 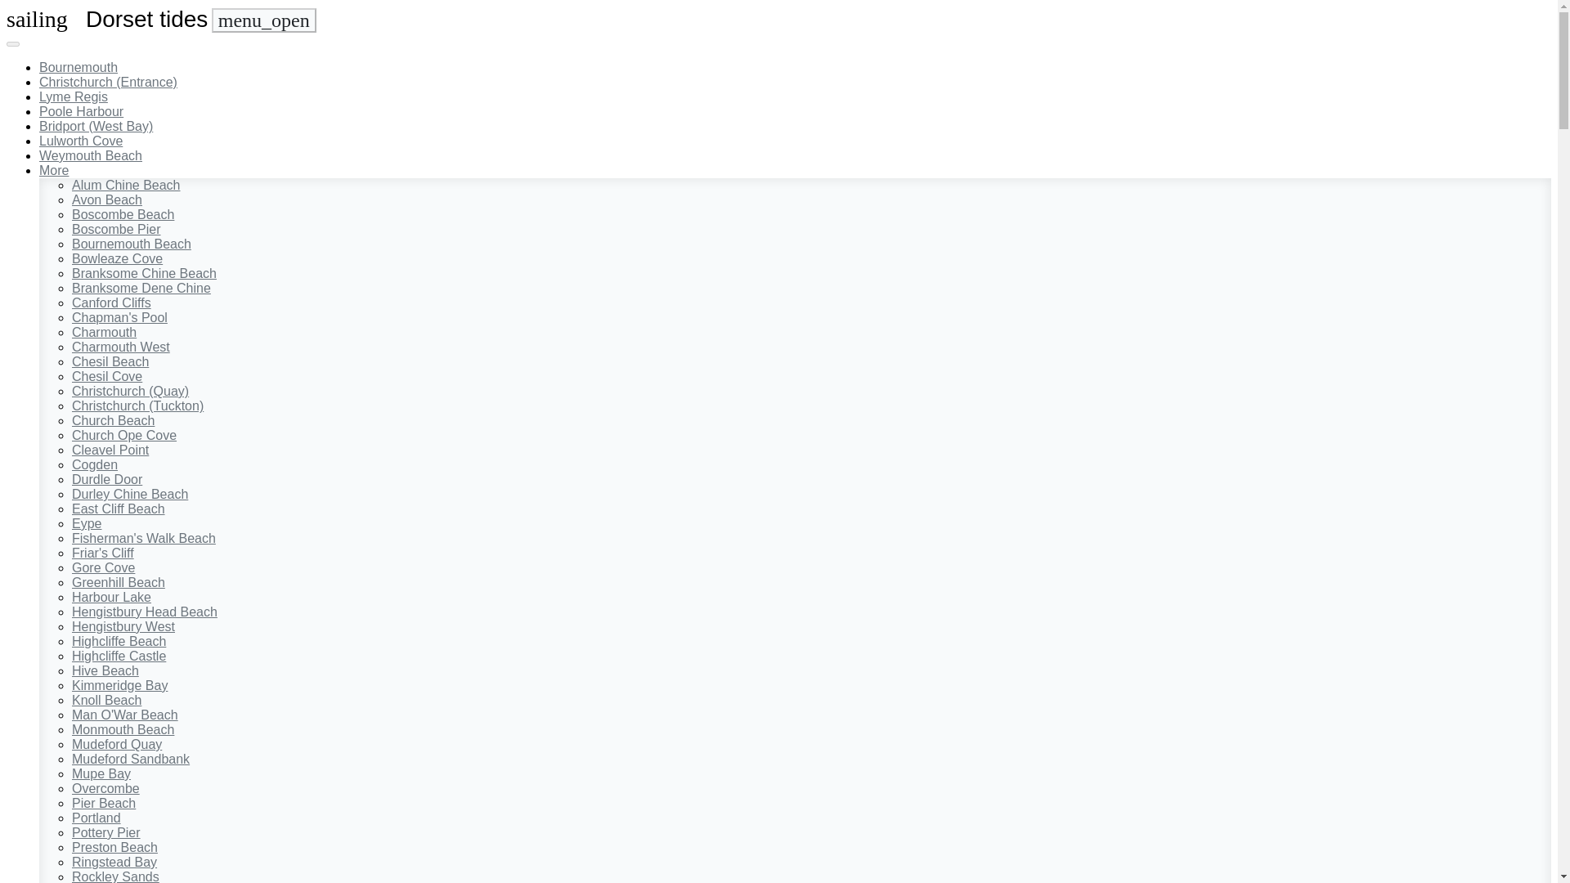 I want to click on Branksome Dene Chine, so click(x=141, y=288).